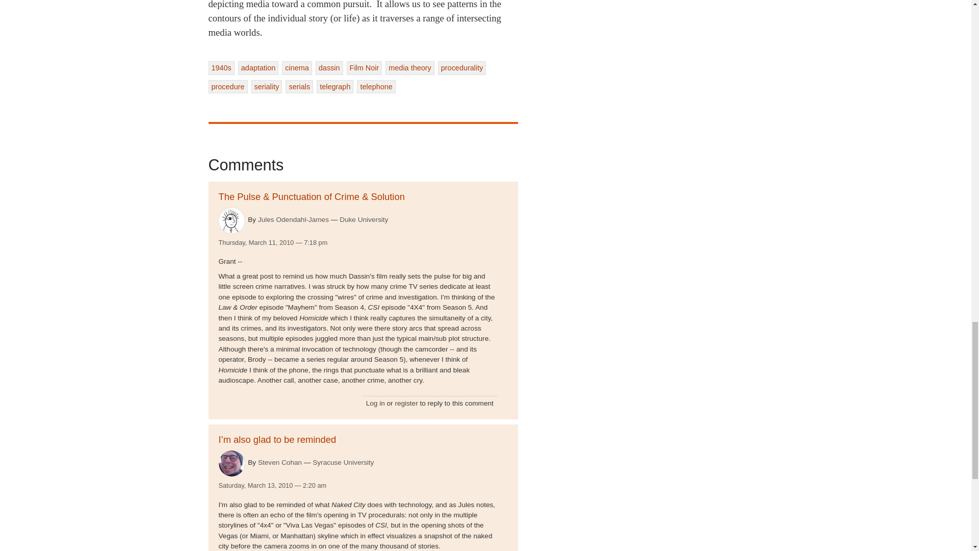 The height and width of the screenshot is (551, 979). Describe the element at coordinates (462, 67) in the screenshot. I see `procedurality` at that location.